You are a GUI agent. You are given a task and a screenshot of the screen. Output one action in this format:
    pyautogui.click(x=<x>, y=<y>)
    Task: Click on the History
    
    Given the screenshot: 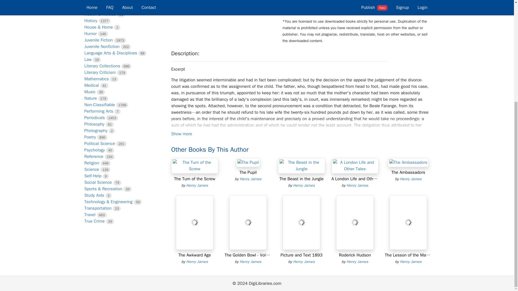 What is the action you would take?
    pyautogui.click(x=91, y=20)
    